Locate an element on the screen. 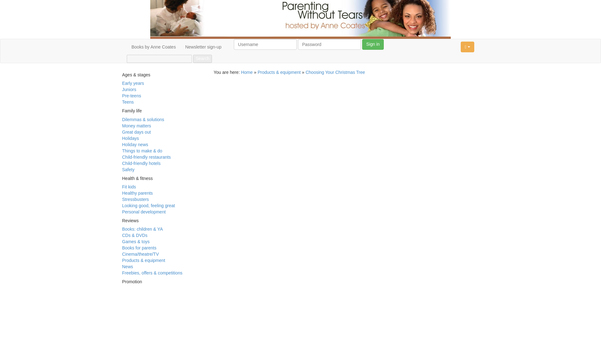 The height and width of the screenshot is (338, 601). Child-friendly hotels is located at coordinates (141, 163).